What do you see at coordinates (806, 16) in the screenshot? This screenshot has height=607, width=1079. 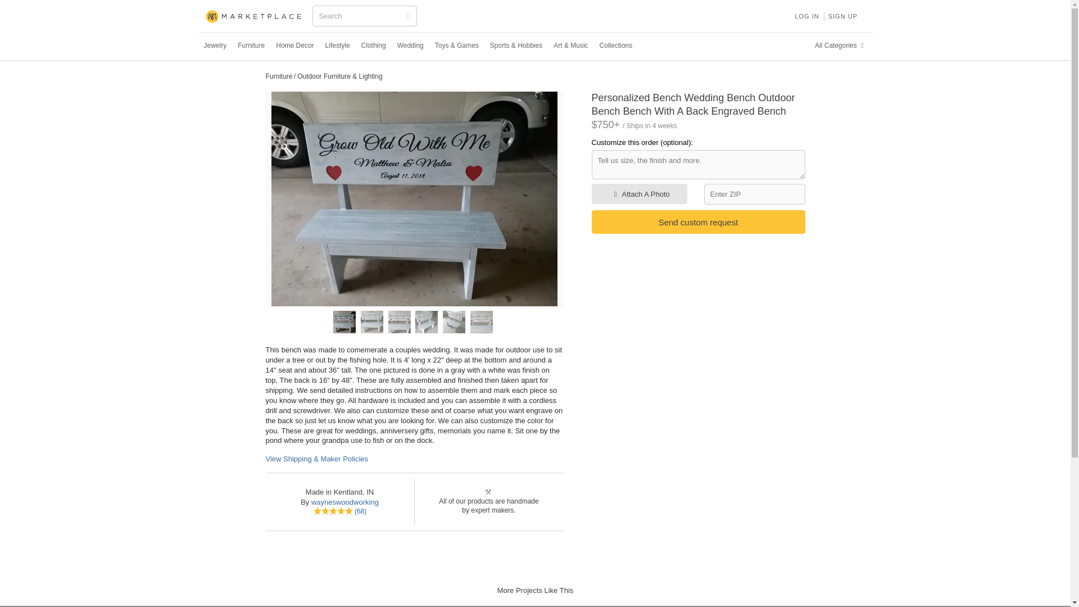 I see `Log in to CustomMade` at bounding box center [806, 16].